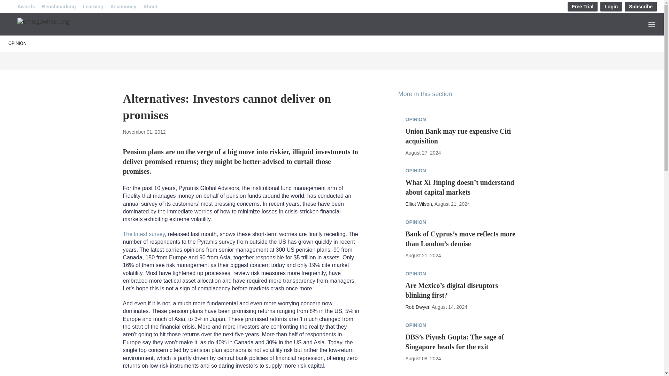 The image size is (669, 376). What do you see at coordinates (26, 6) in the screenshot?
I see `Awards` at bounding box center [26, 6].